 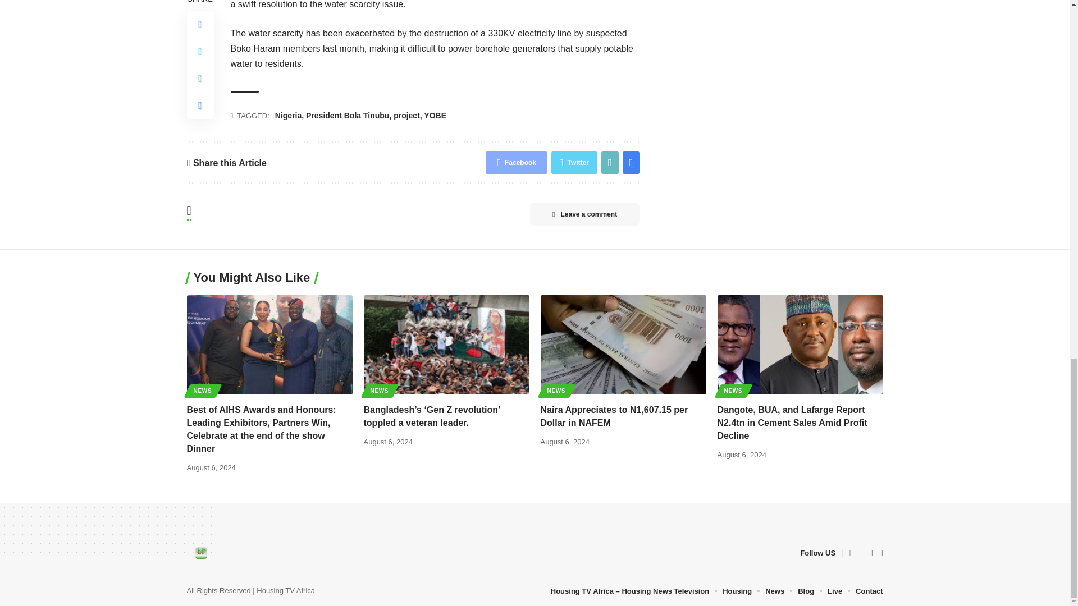 I want to click on Housing TV Africa, so click(x=200, y=553).